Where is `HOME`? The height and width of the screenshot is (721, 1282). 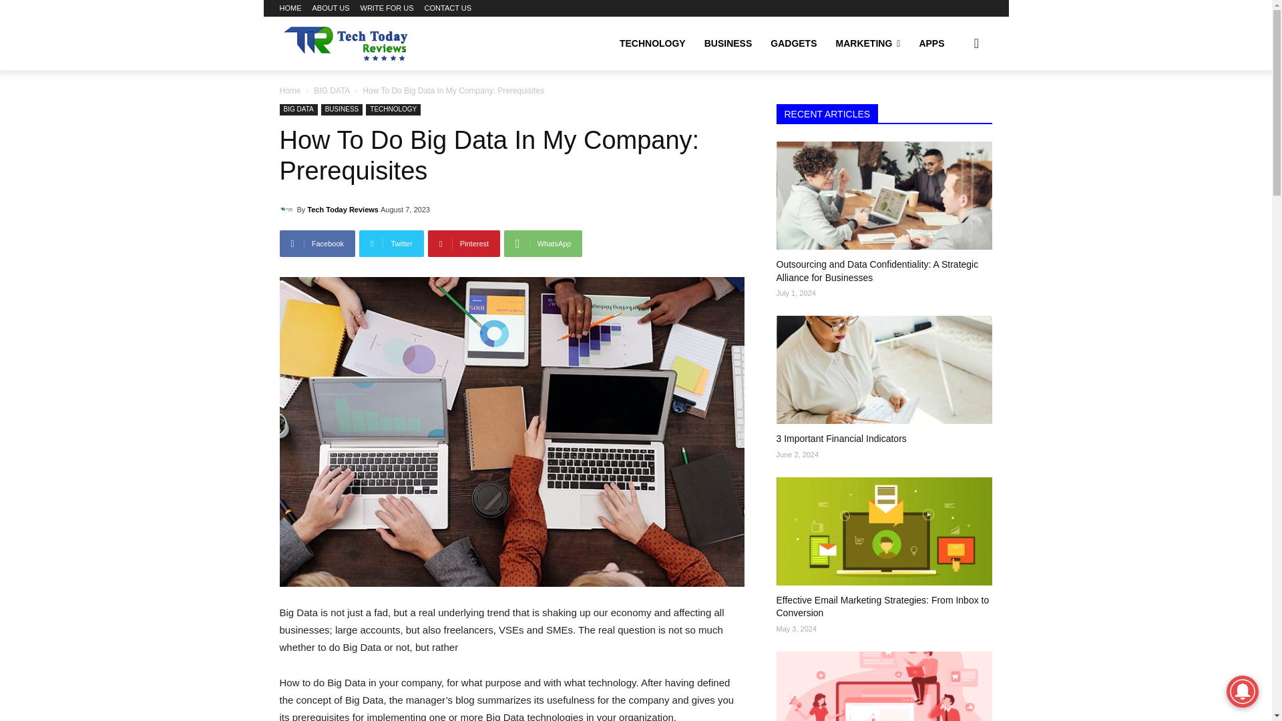 HOME is located at coordinates (290, 8).